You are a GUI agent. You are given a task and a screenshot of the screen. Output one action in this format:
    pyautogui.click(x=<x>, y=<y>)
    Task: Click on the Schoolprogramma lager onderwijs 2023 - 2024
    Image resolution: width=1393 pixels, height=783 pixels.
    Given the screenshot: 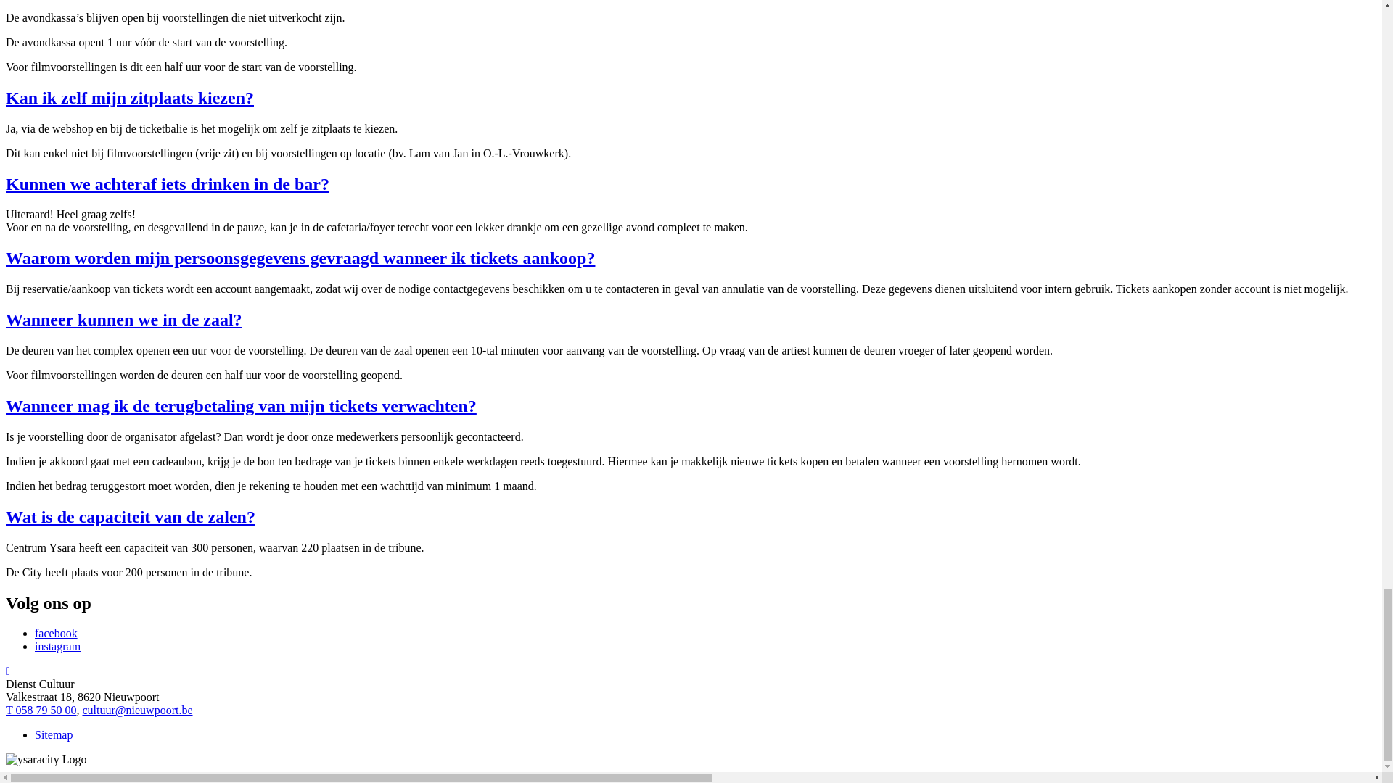 What is the action you would take?
    pyautogui.click(x=203, y=328)
    